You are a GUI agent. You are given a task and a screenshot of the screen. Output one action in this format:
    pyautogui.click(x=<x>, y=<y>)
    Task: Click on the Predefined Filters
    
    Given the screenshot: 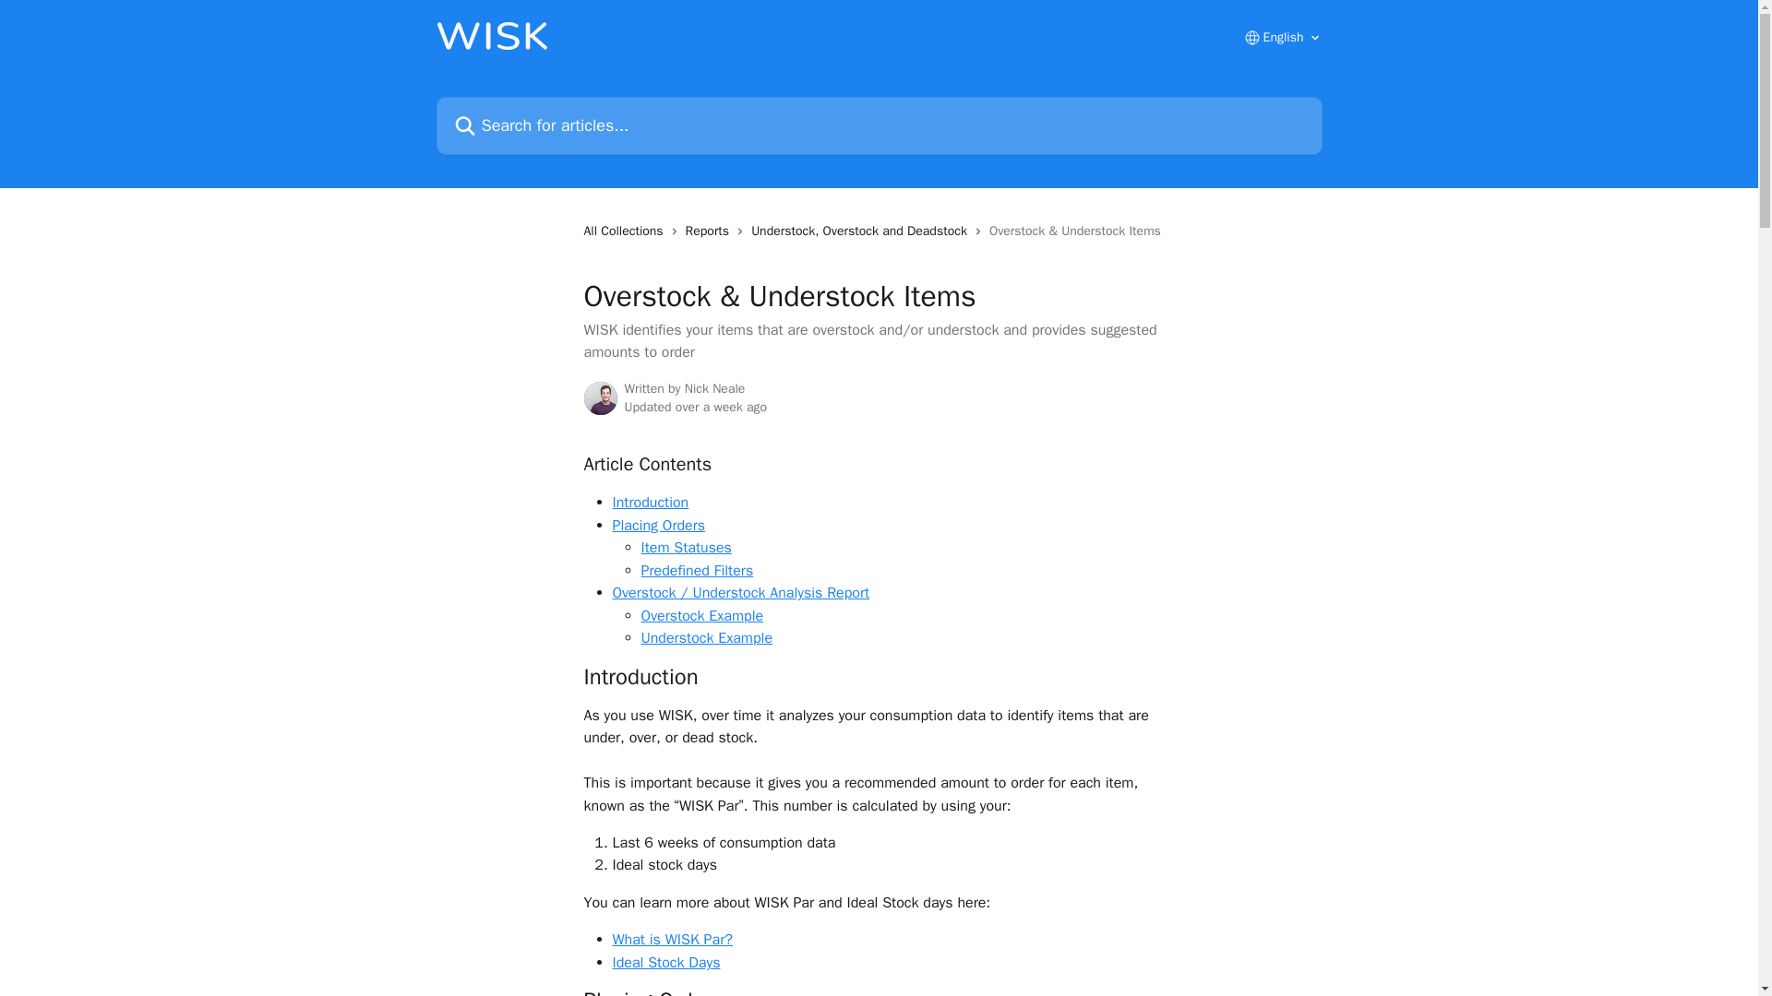 What is the action you would take?
    pyautogui.click(x=696, y=570)
    